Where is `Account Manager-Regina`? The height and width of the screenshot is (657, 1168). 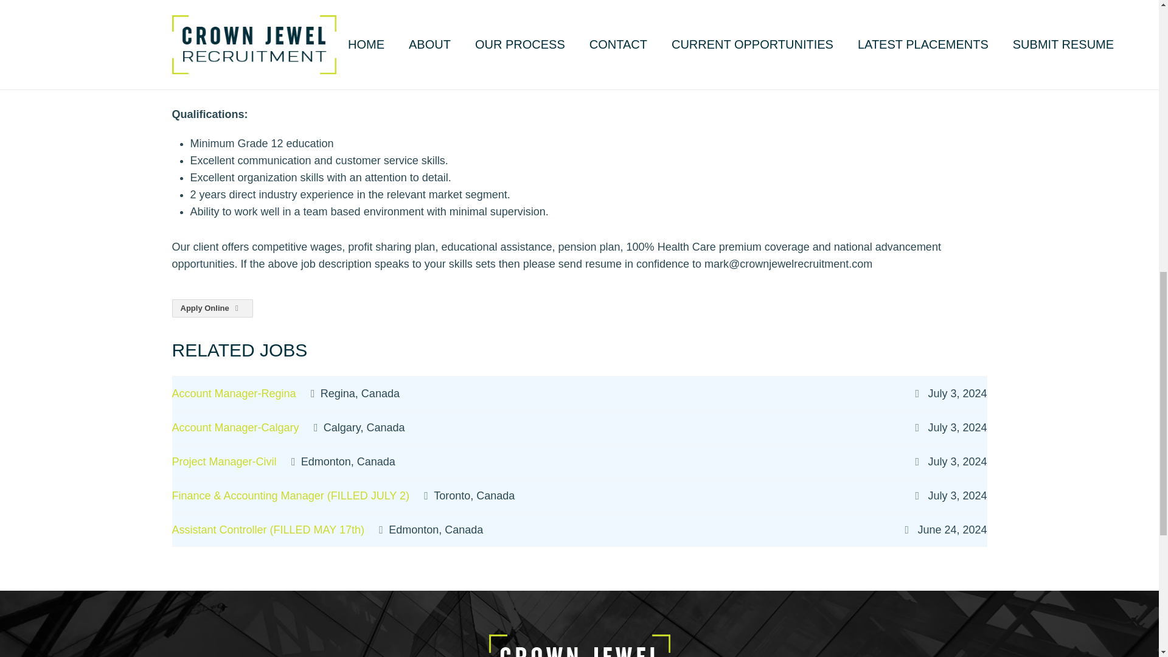 Account Manager-Regina is located at coordinates (234, 393).